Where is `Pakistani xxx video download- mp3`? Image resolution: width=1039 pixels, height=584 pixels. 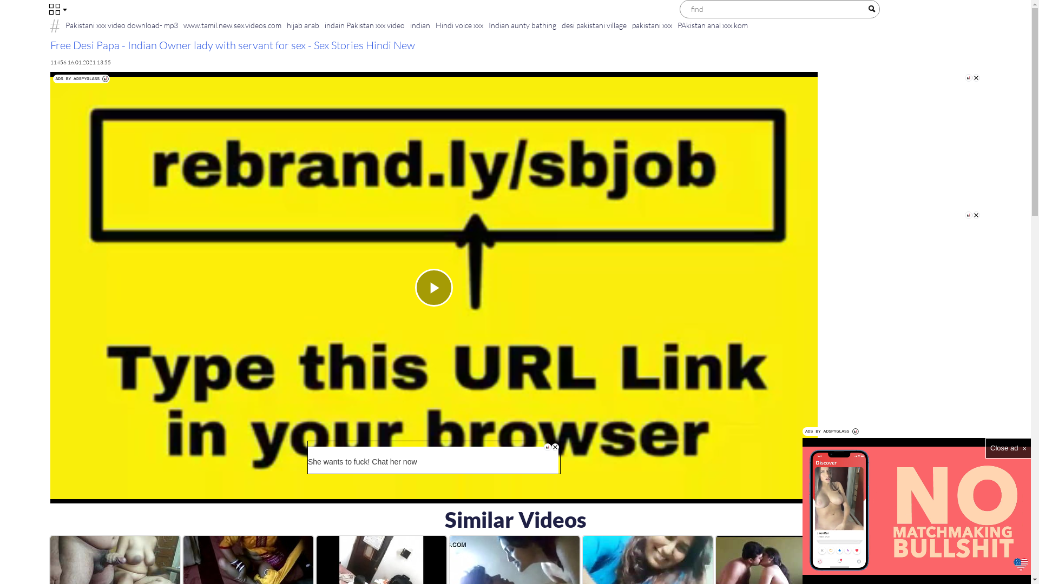 Pakistani xxx video download- mp3 is located at coordinates (122, 25).